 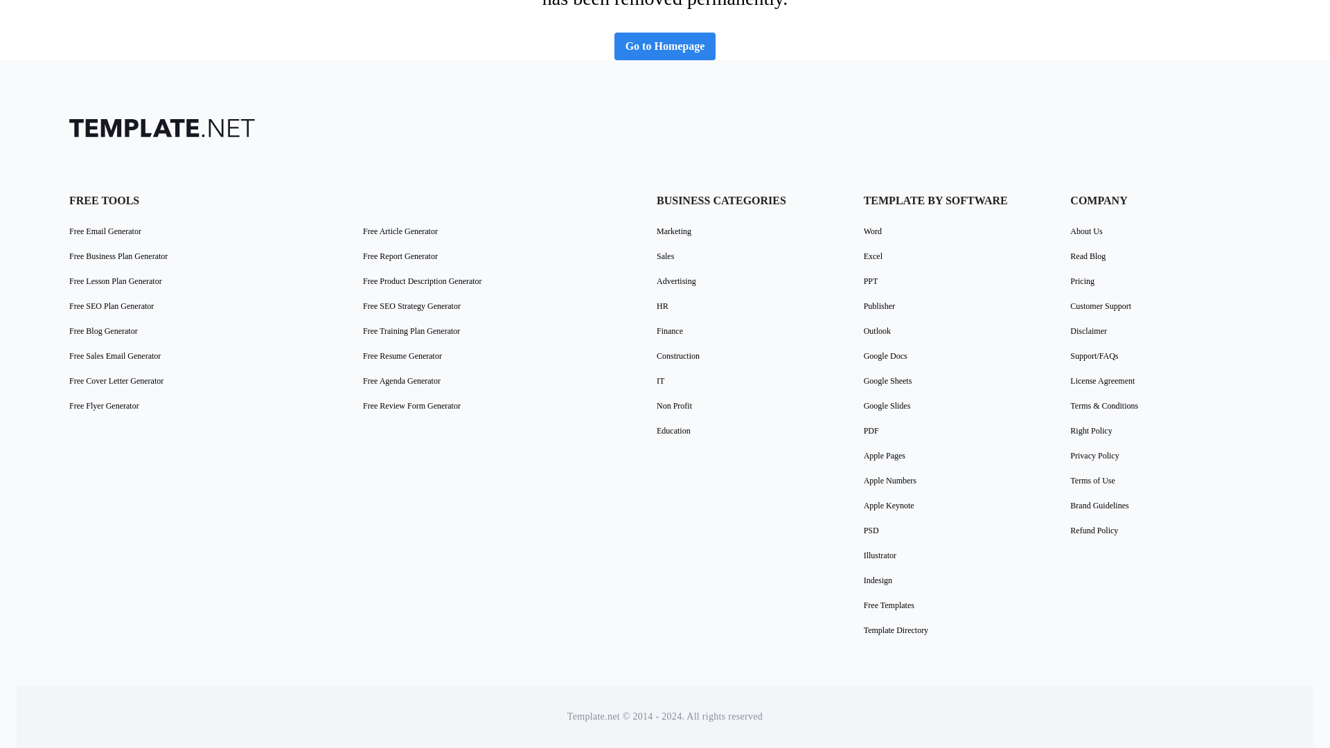 What do you see at coordinates (665, 46) in the screenshot?
I see `Go to Homepage` at bounding box center [665, 46].